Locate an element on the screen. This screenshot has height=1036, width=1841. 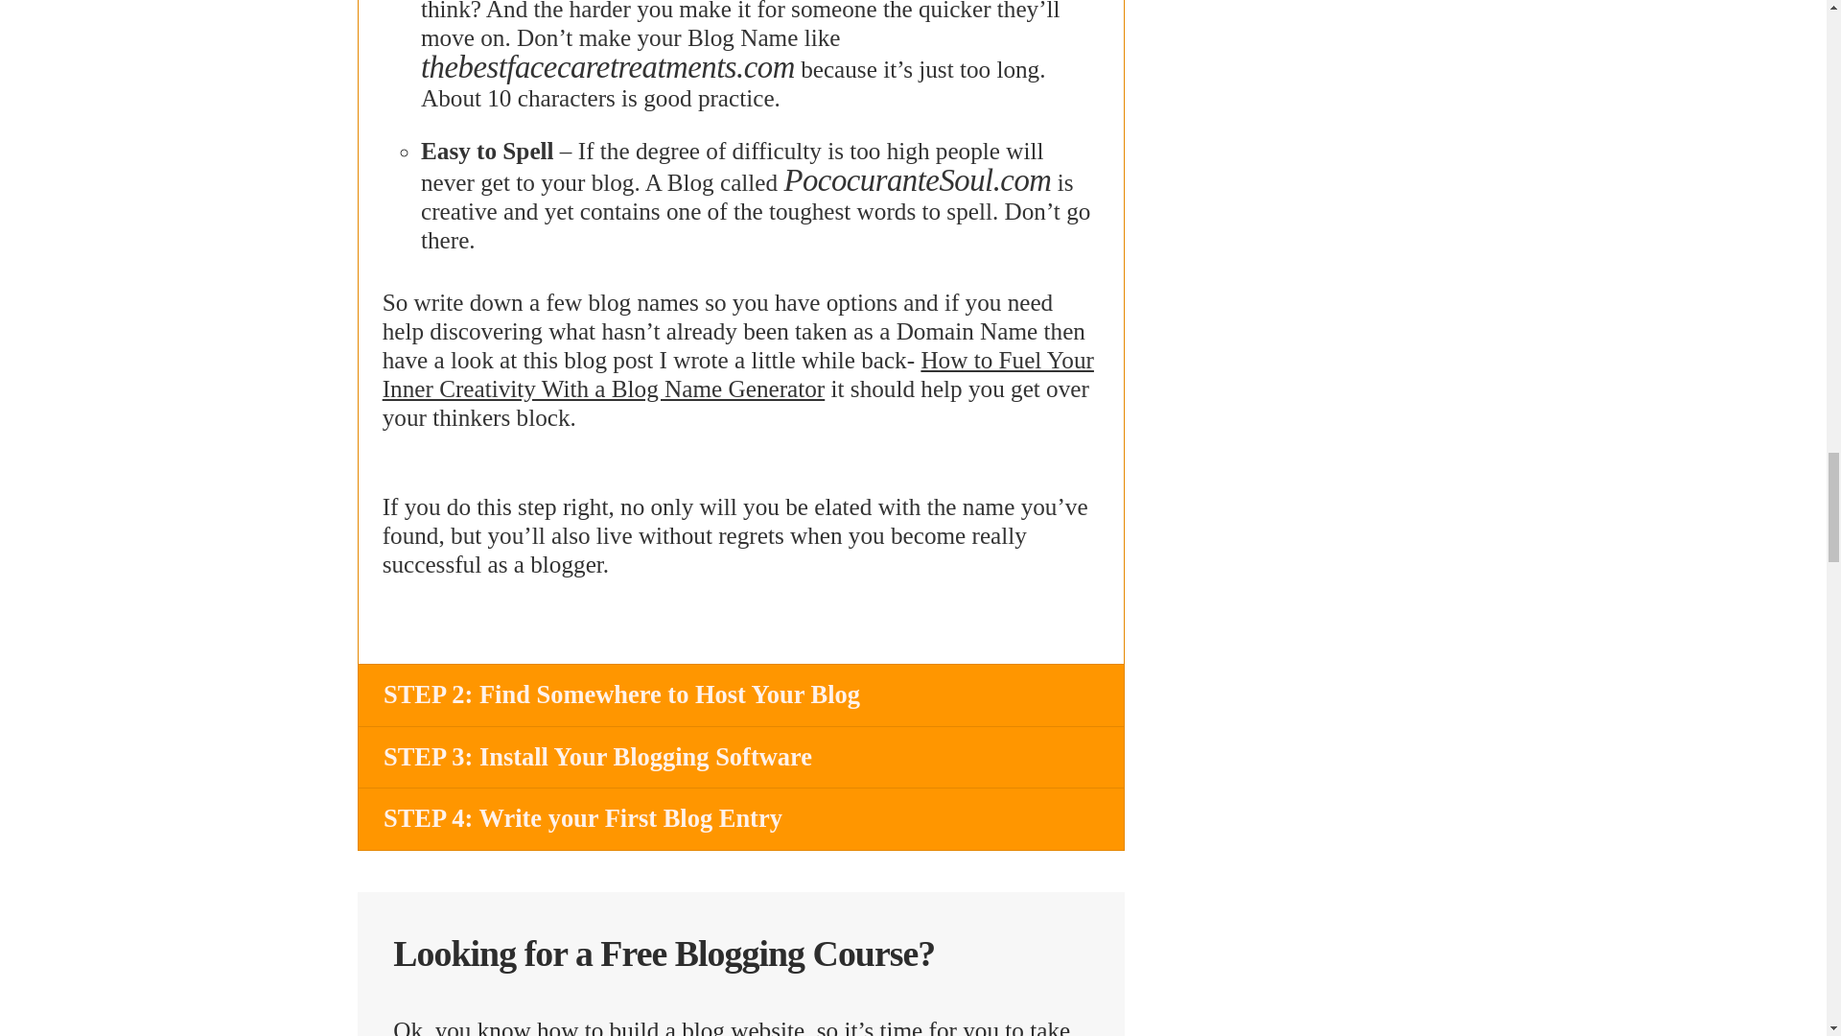
STEP 2: Find Somewhere to Host Your Blog is located at coordinates (740, 695).